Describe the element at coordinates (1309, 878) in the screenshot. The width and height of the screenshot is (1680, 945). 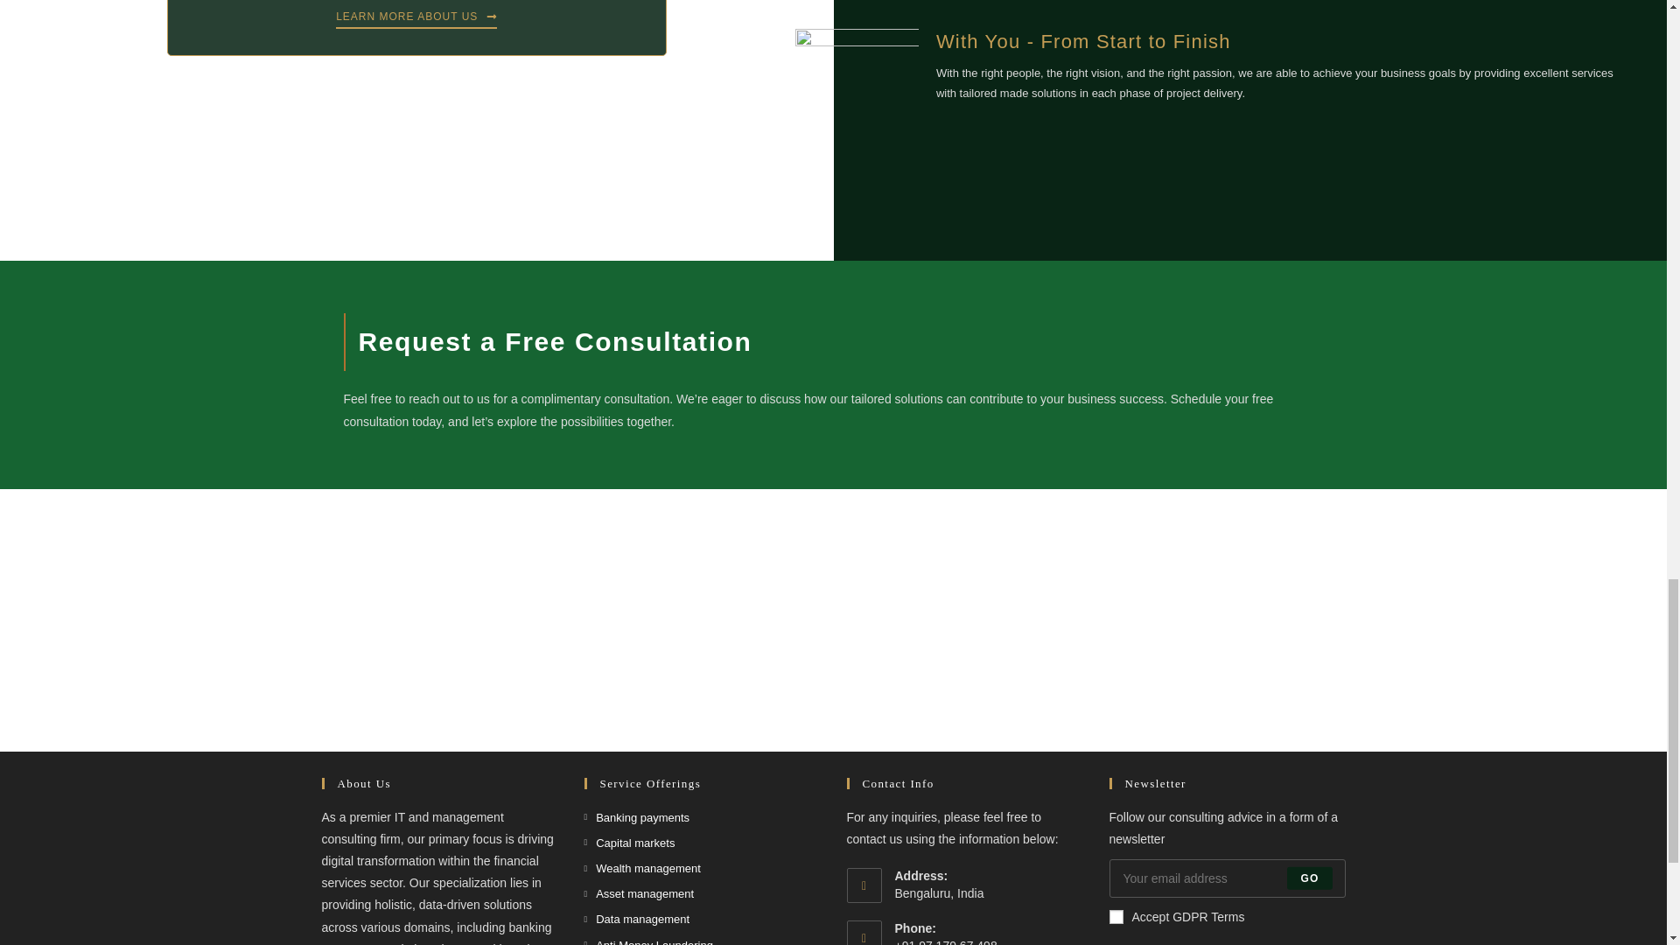
I see `GO` at that location.